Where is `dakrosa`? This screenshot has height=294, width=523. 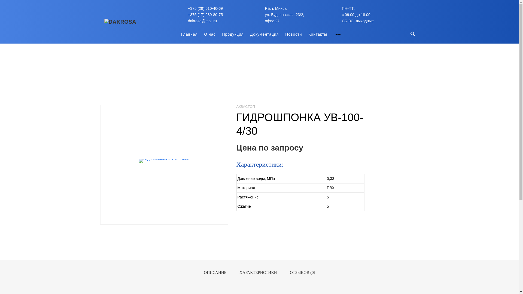
dakrosa is located at coordinates (120, 22).